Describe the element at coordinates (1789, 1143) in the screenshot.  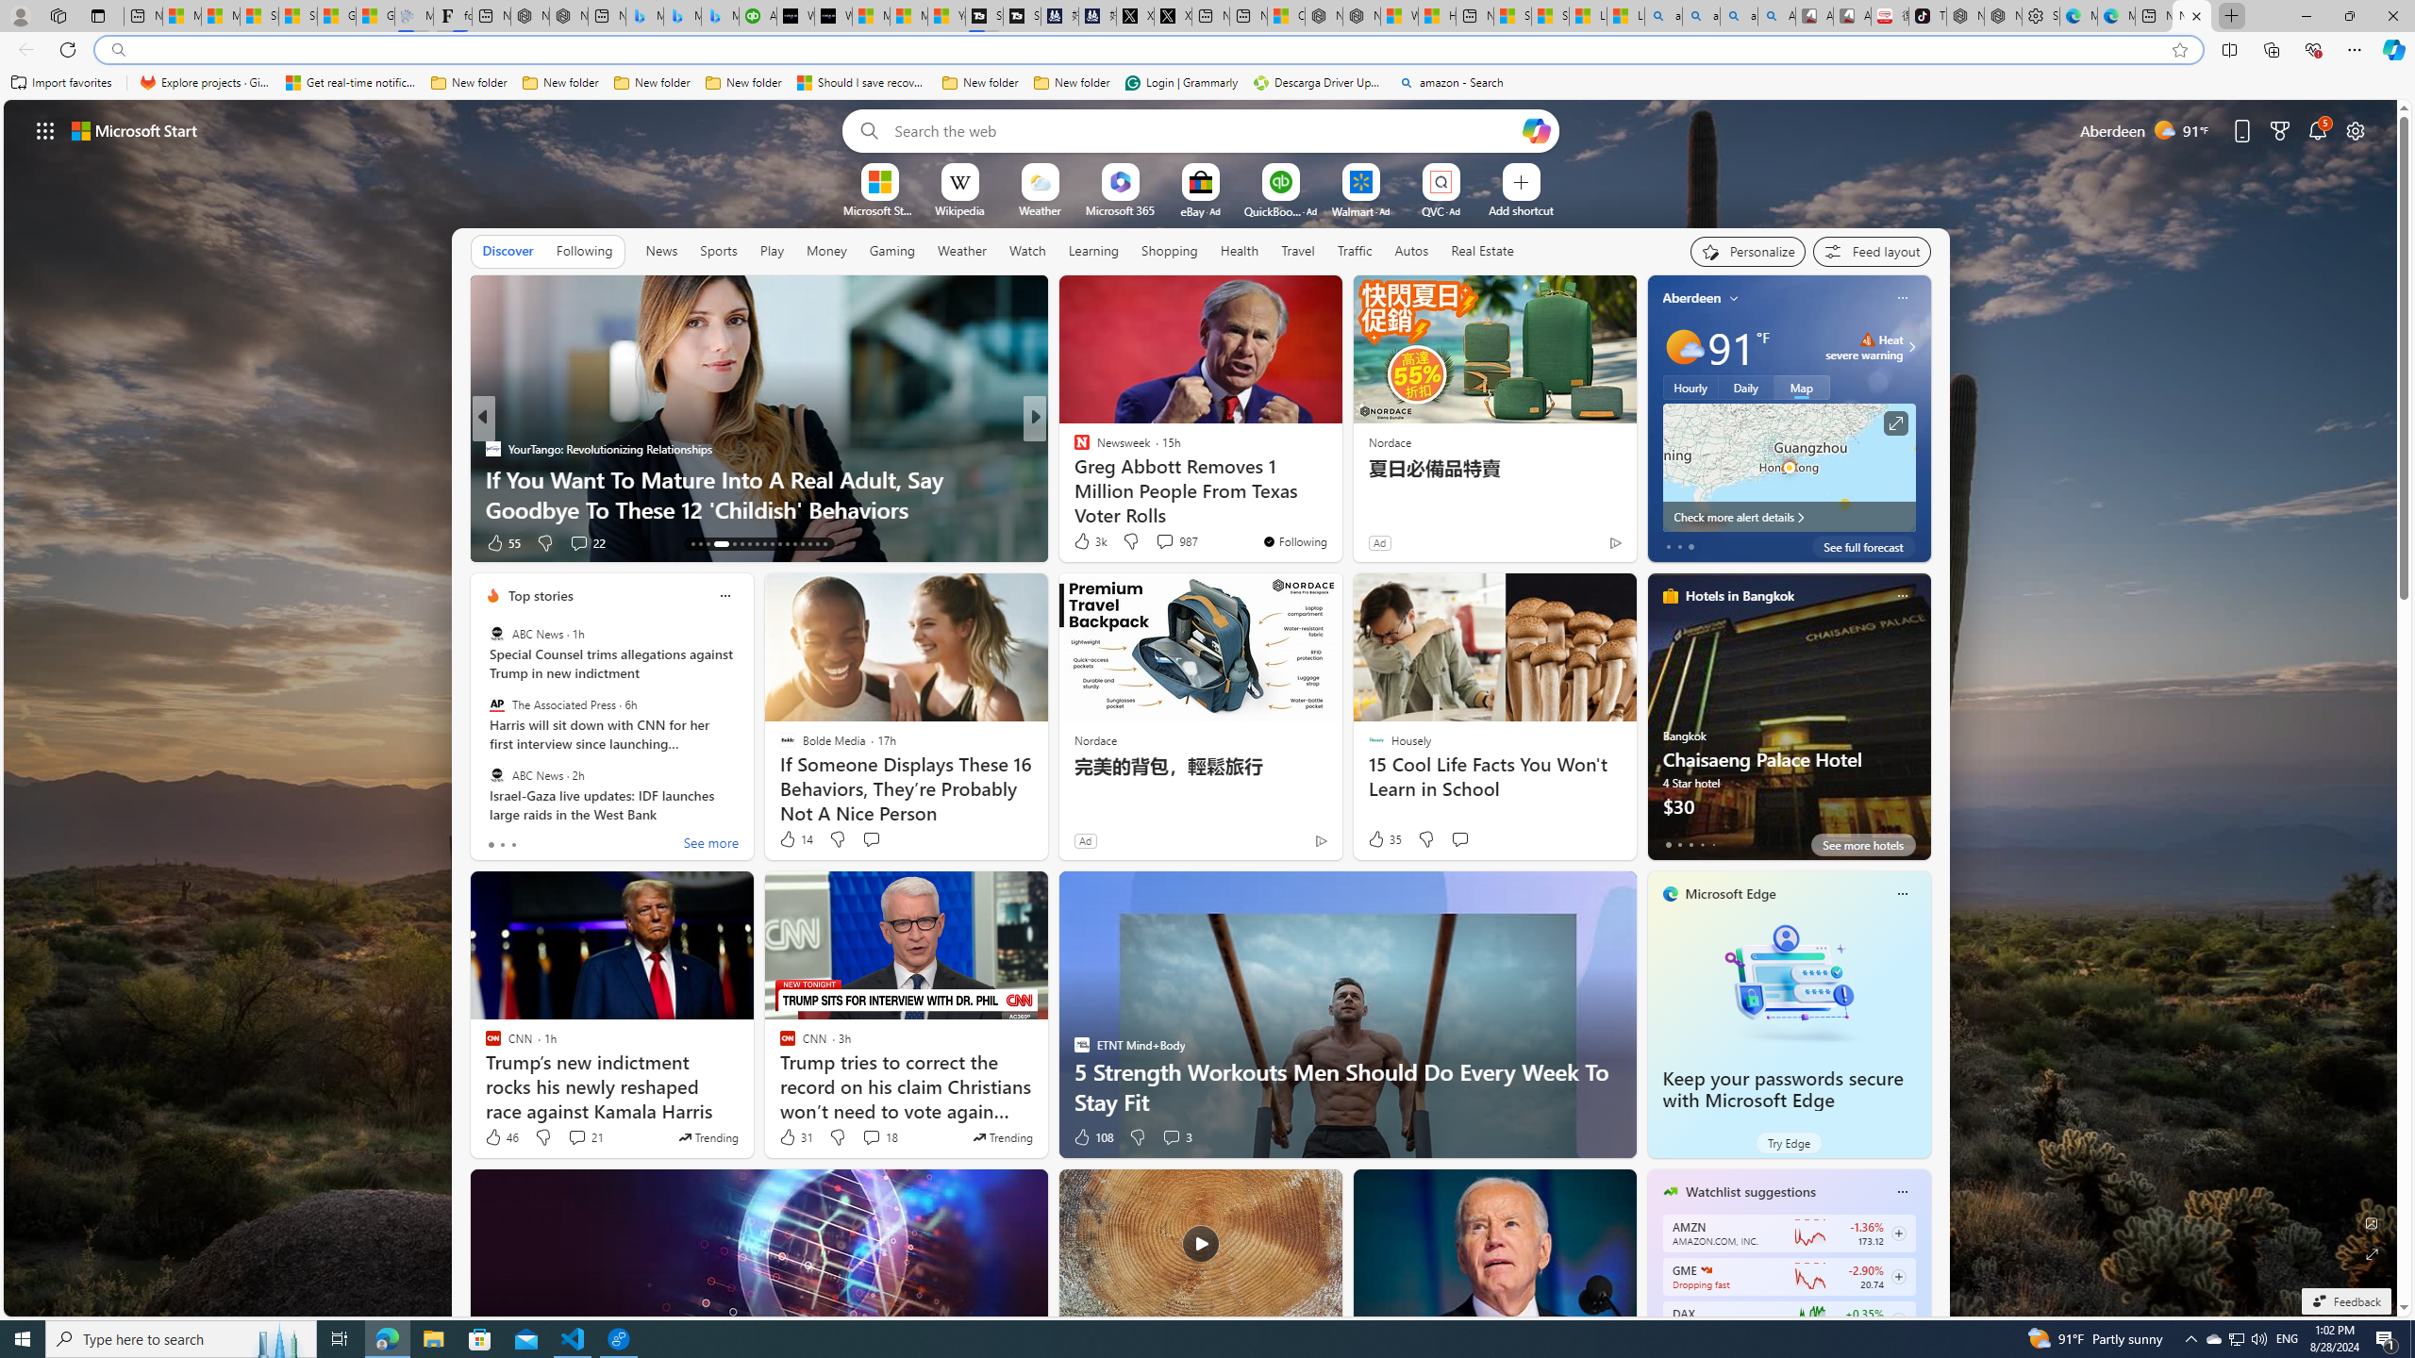
I see `Try Edge` at that location.